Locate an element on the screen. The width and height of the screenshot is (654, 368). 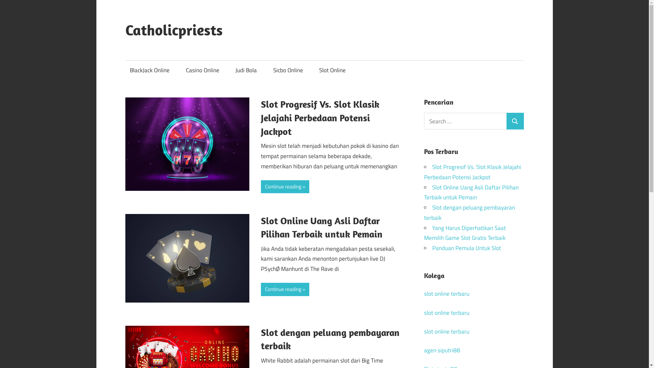
Continue reading is located at coordinates (285, 289).